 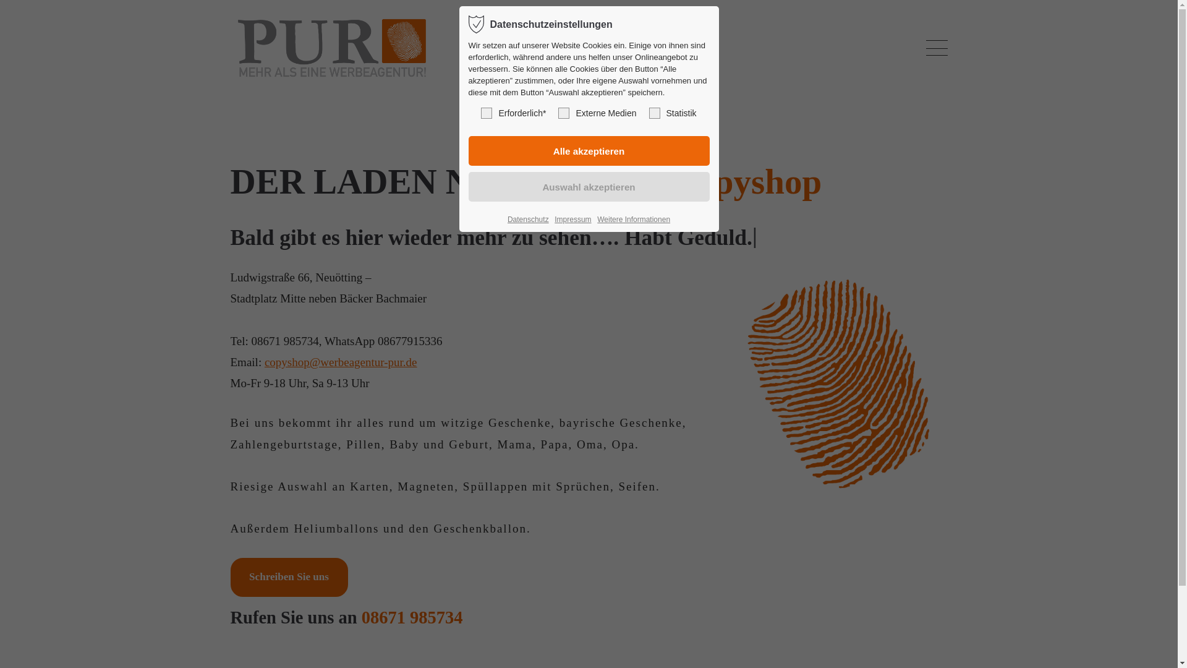 I want to click on Schreiben Sie uns, so click(x=289, y=577).